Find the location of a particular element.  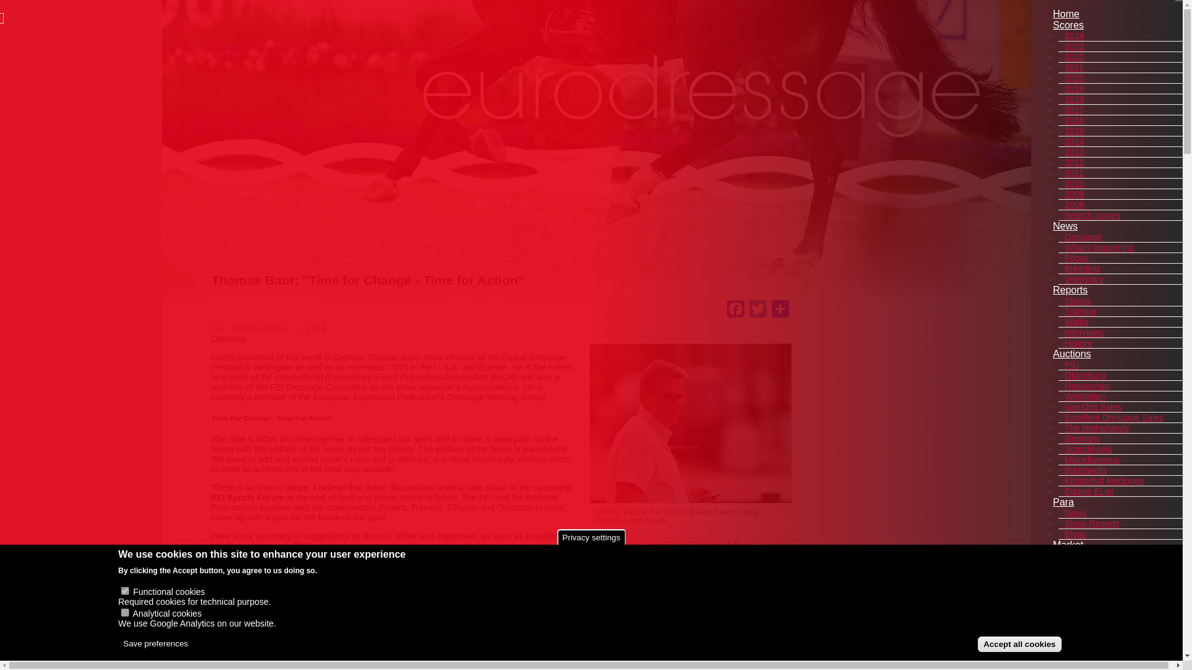

2016 is located at coordinates (1074, 120).